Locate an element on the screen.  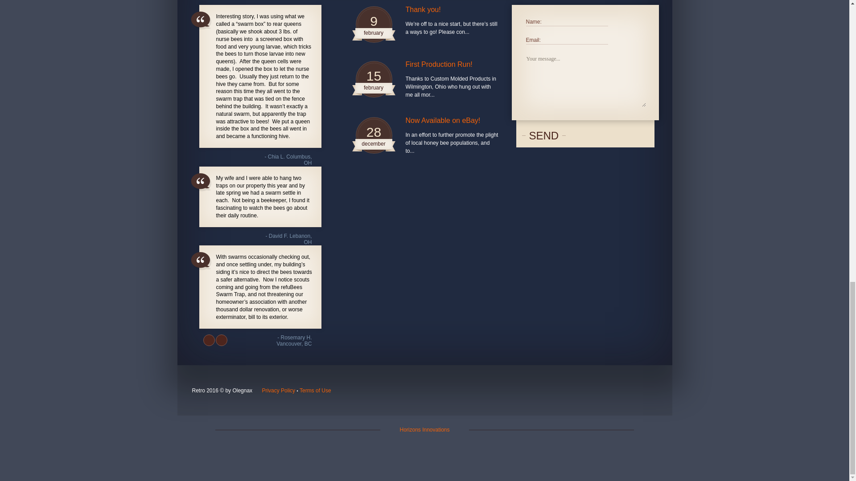
Horizons Innovations is located at coordinates (424, 429).